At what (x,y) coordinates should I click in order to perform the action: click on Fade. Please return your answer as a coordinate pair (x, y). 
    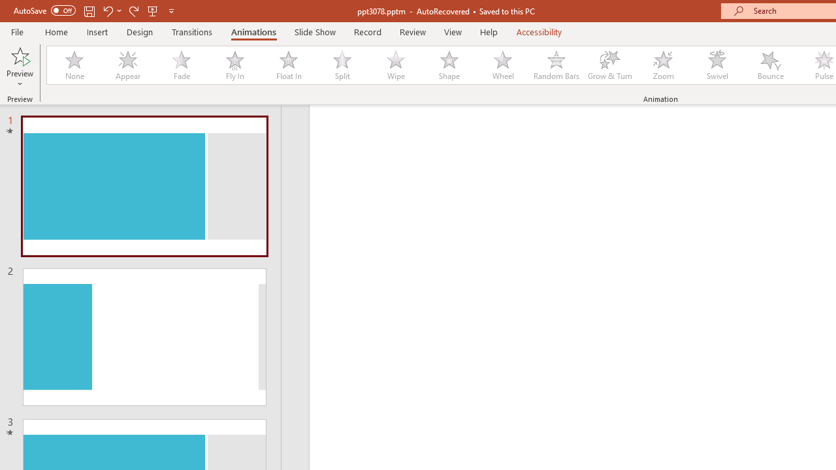
    Looking at the image, I should click on (181, 65).